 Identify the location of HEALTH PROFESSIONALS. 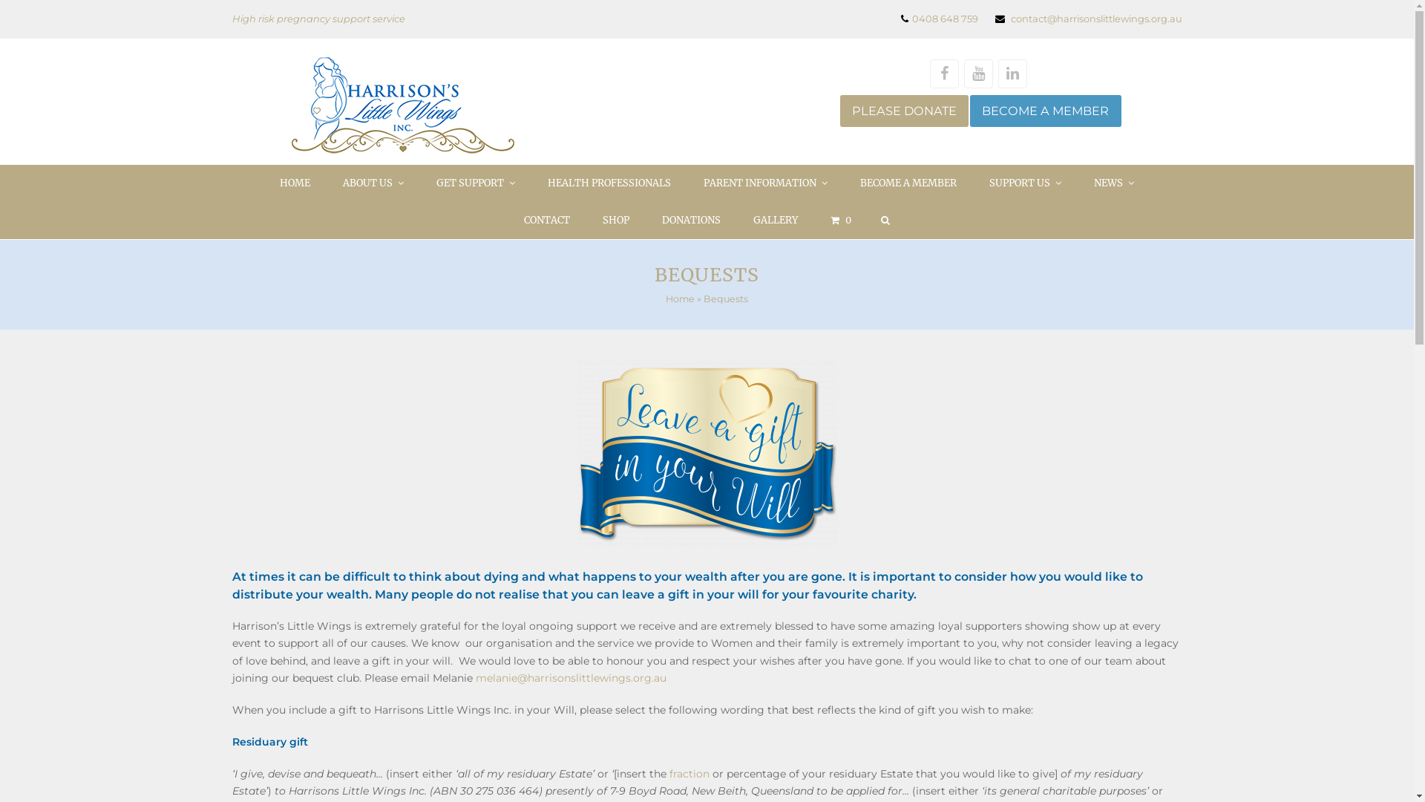
(609, 183).